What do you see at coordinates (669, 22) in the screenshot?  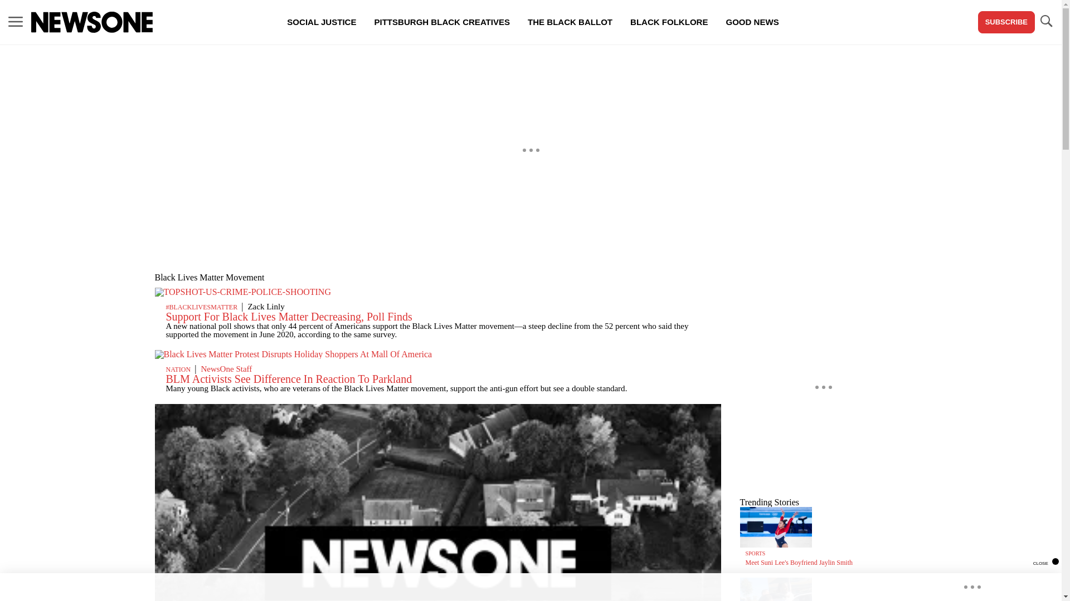 I see `BLACK FOLKLORE` at bounding box center [669, 22].